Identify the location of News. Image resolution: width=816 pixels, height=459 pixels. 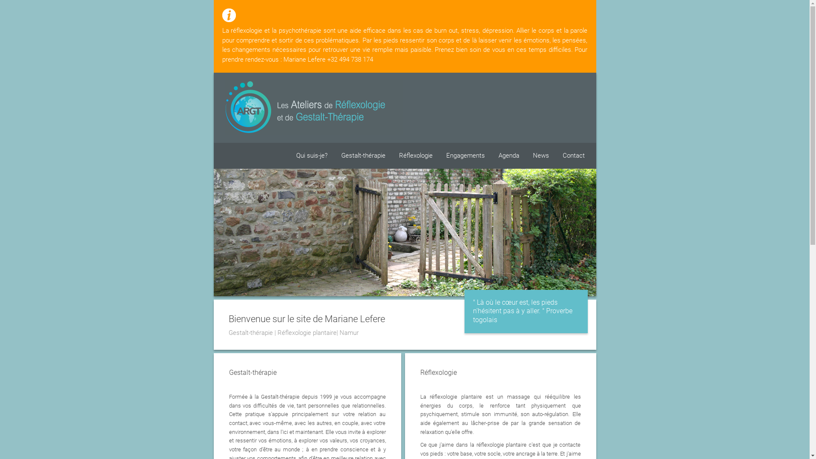
(541, 156).